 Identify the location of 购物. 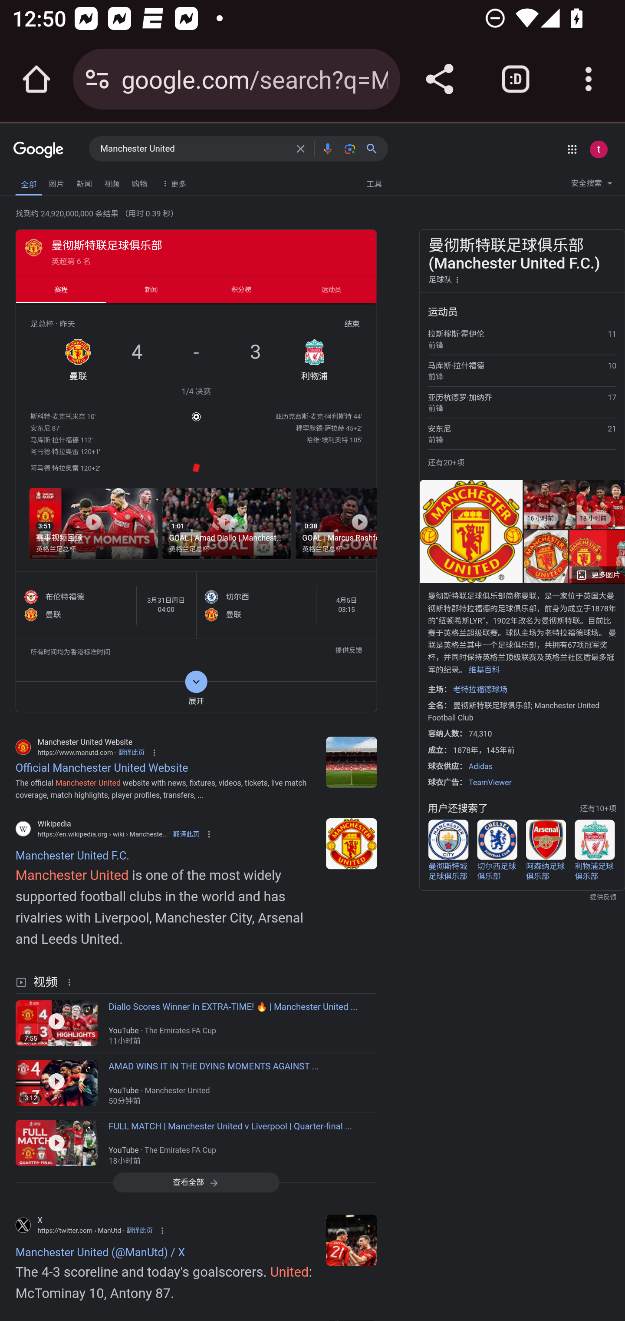
(139, 182).